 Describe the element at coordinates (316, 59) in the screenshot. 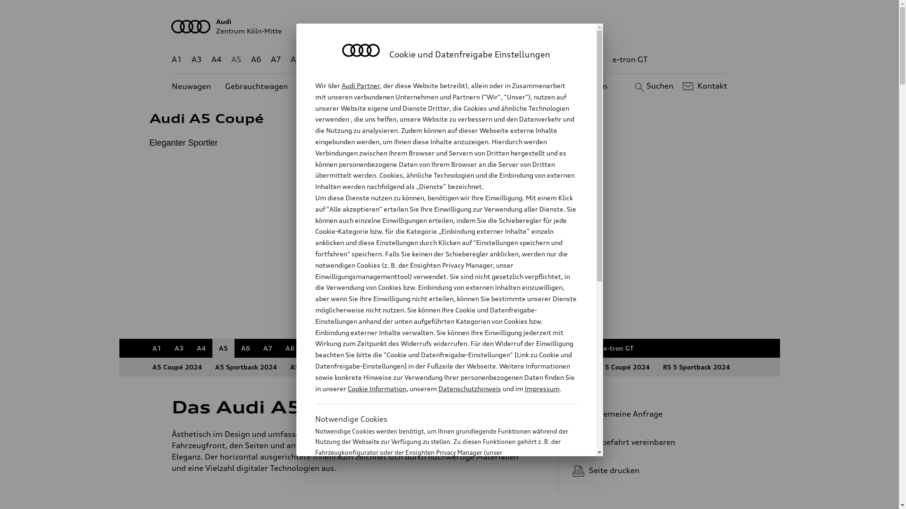

I see `Q2` at that location.